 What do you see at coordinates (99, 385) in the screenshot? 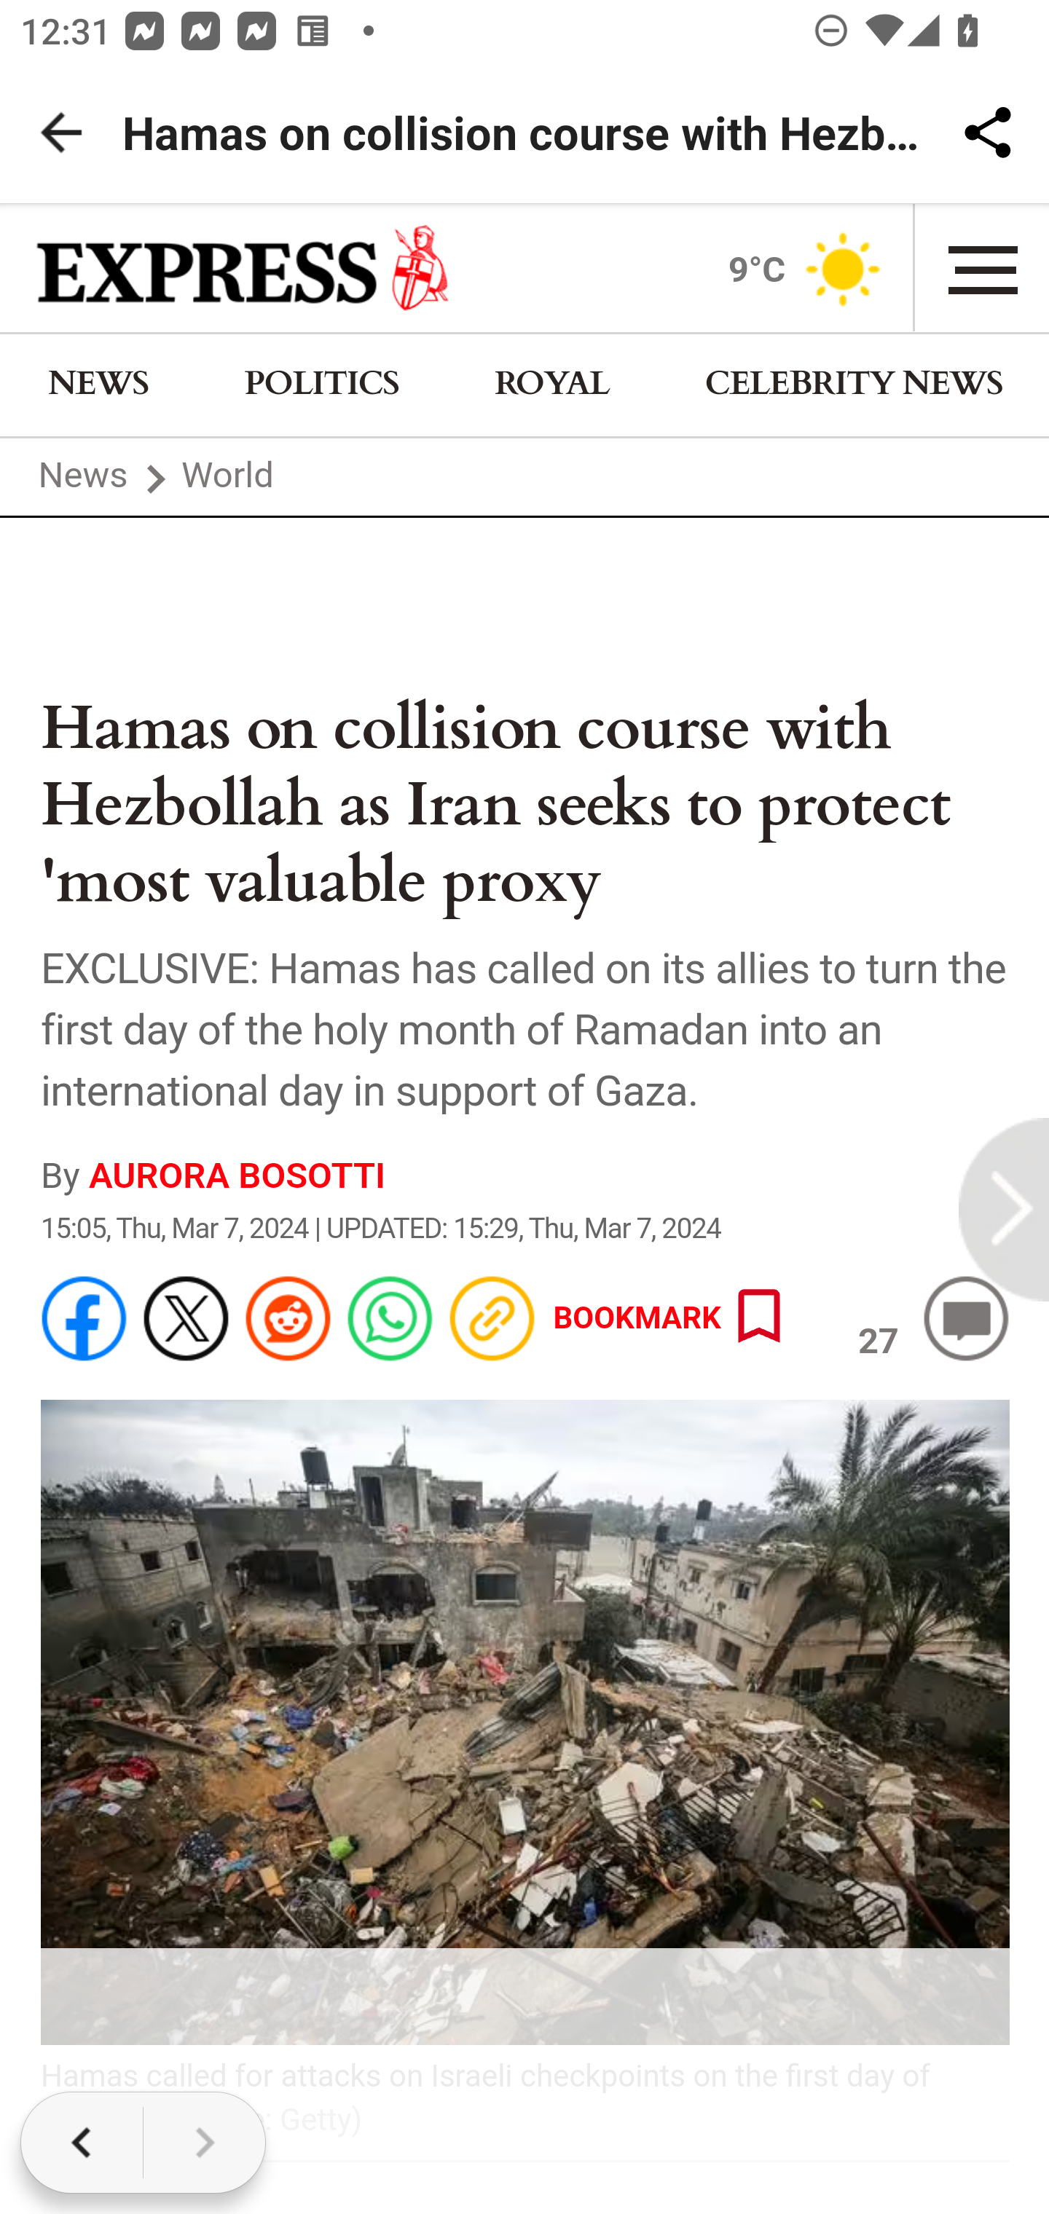
I see `NEWS` at bounding box center [99, 385].